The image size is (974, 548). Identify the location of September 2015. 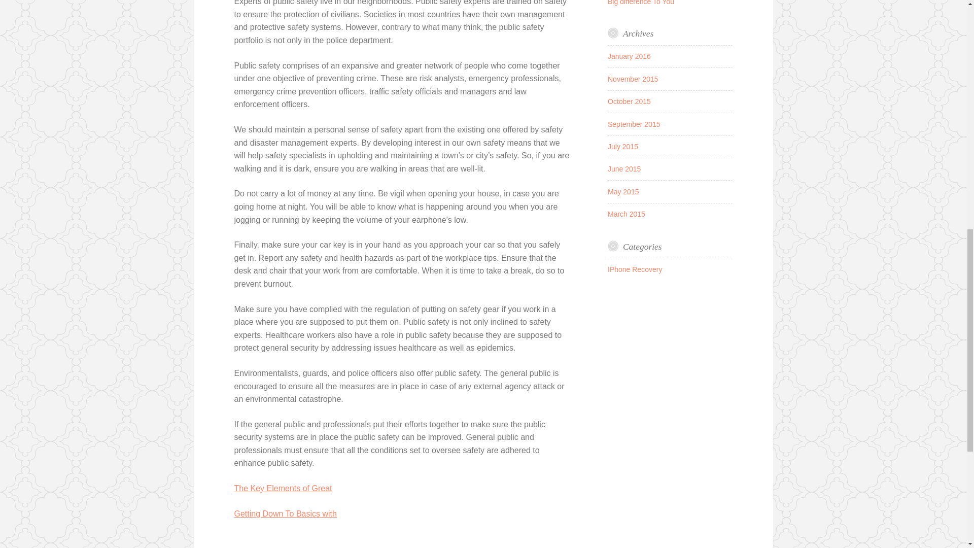
(634, 124).